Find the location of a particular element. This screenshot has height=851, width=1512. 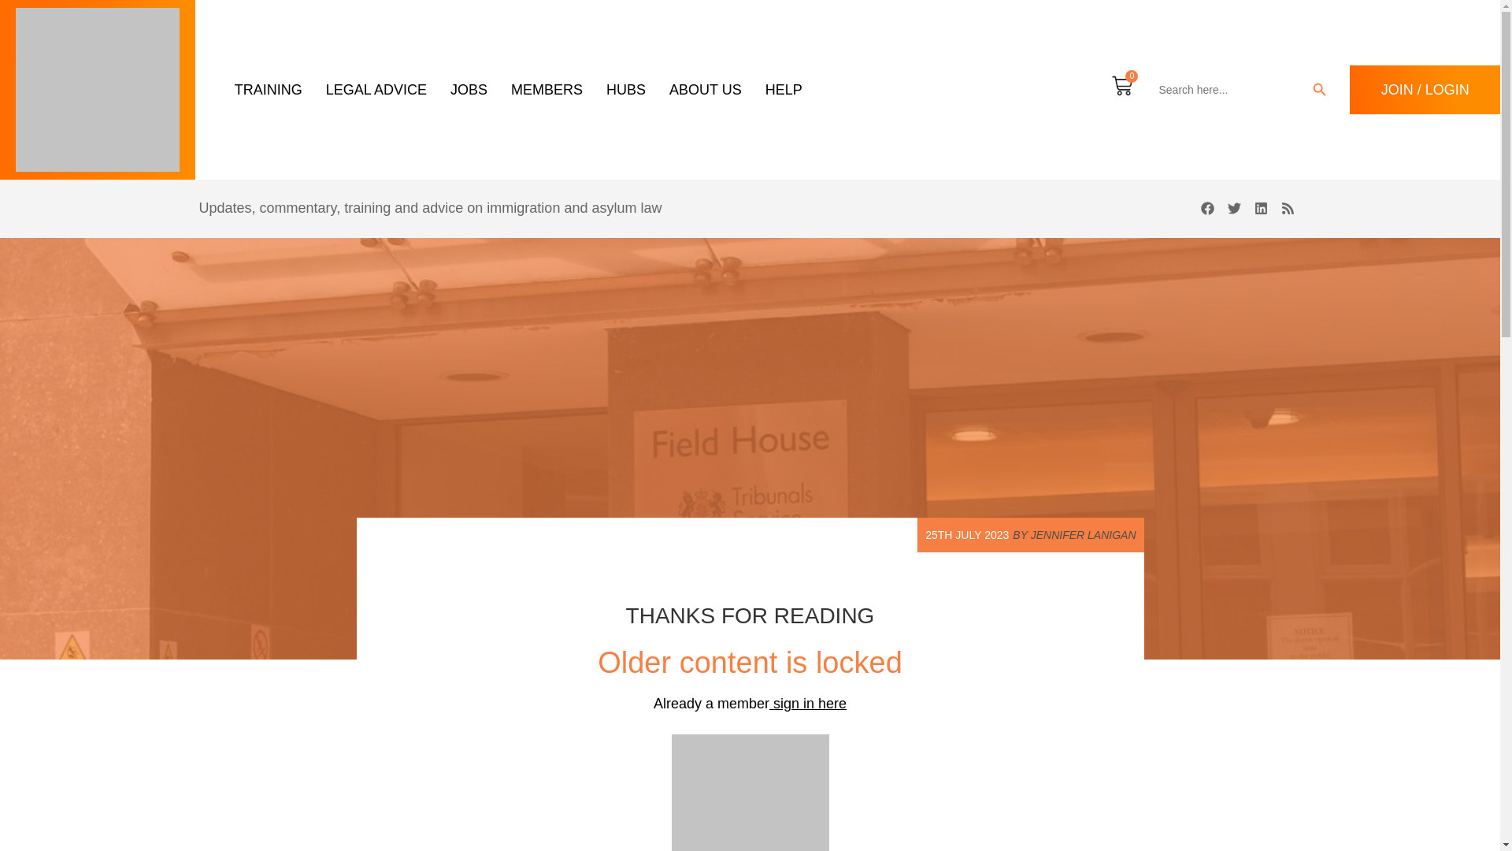

LEGAL ADVICE is located at coordinates (376, 90).